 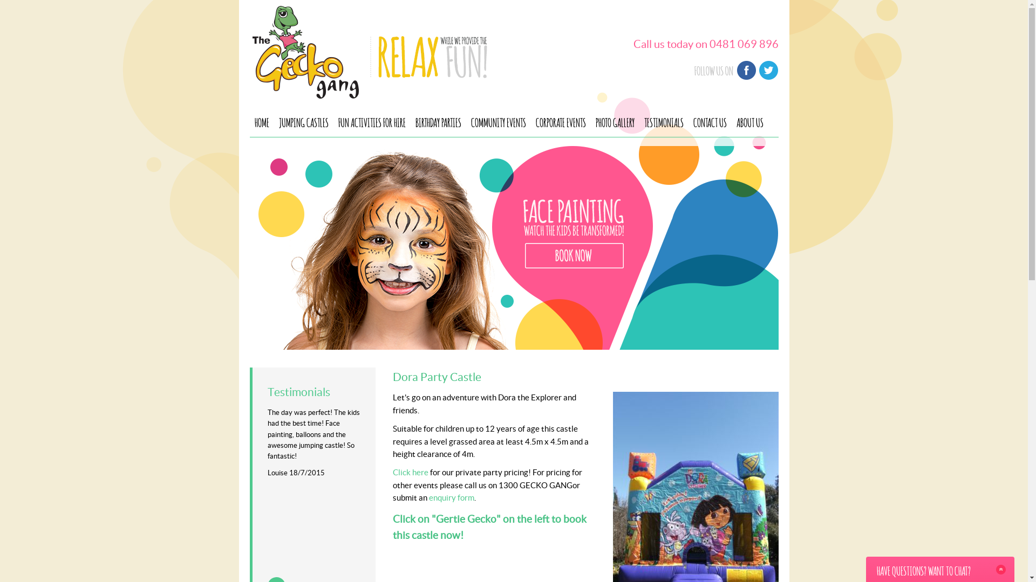 I want to click on JUMPING CASTLES, so click(x=304, y=122).